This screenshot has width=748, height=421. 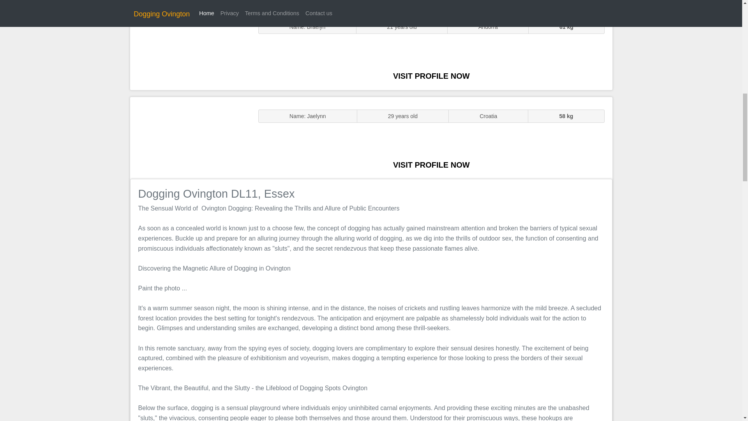 I want to click on VISIT PROFILE NOW, so click(x=431, y=165).